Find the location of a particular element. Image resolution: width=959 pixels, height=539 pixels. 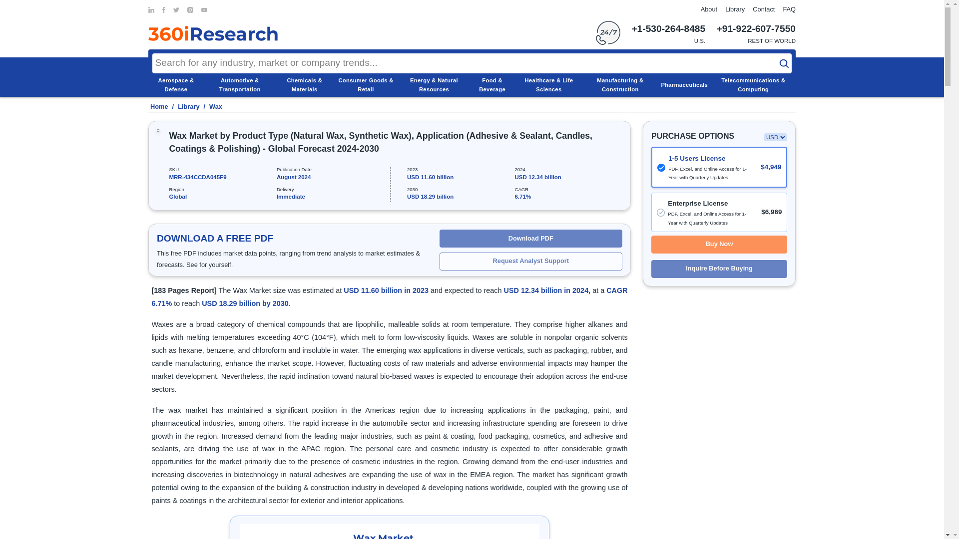

Library is located at coordinates (188, 107).